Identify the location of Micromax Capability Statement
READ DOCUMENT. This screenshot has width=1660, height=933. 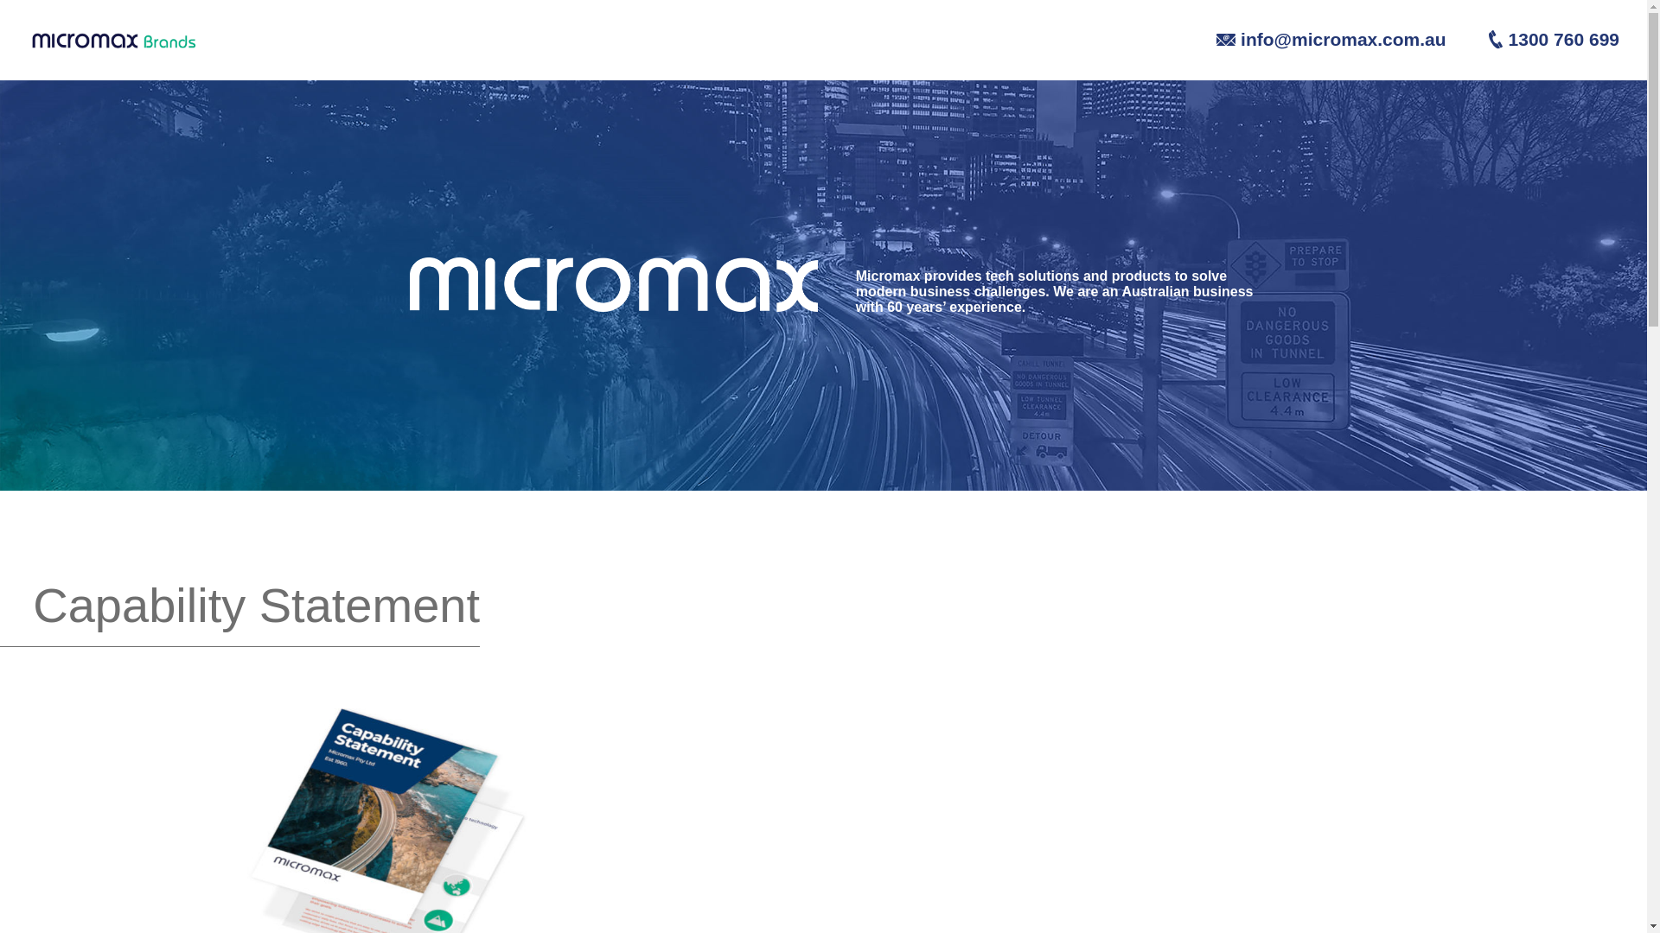
(390, 715).